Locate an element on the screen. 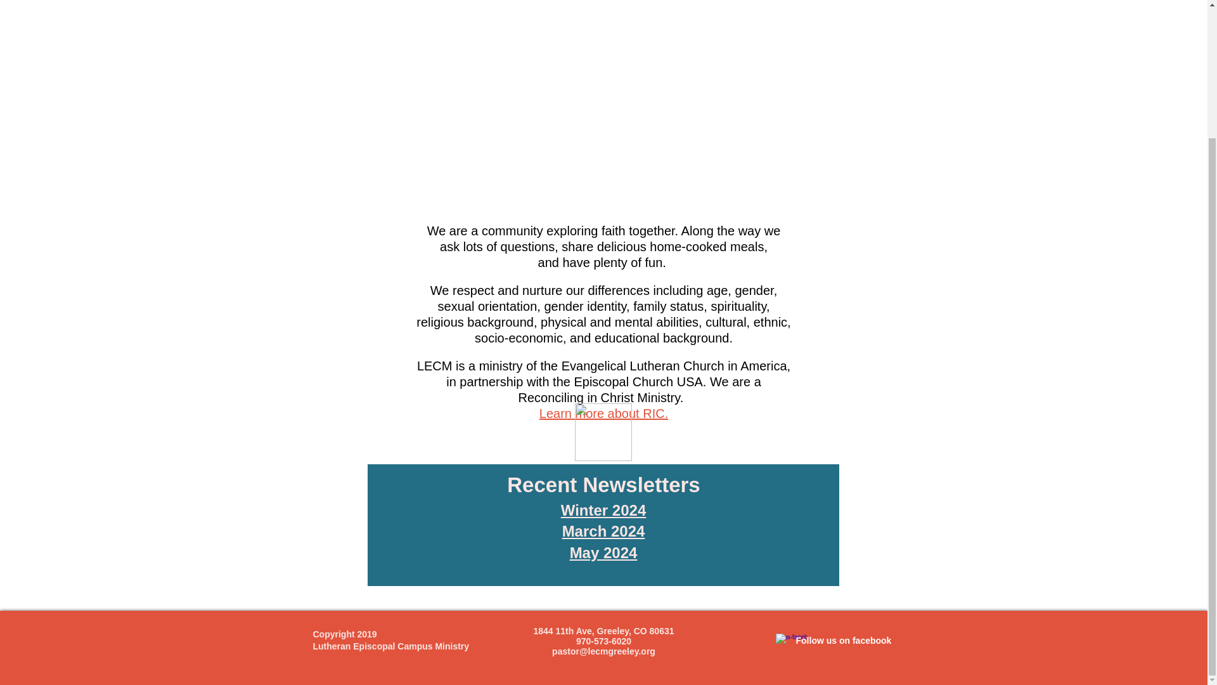 This screenshot has height=685, width=1217. March 2024 is located at coordinates (603, 532).